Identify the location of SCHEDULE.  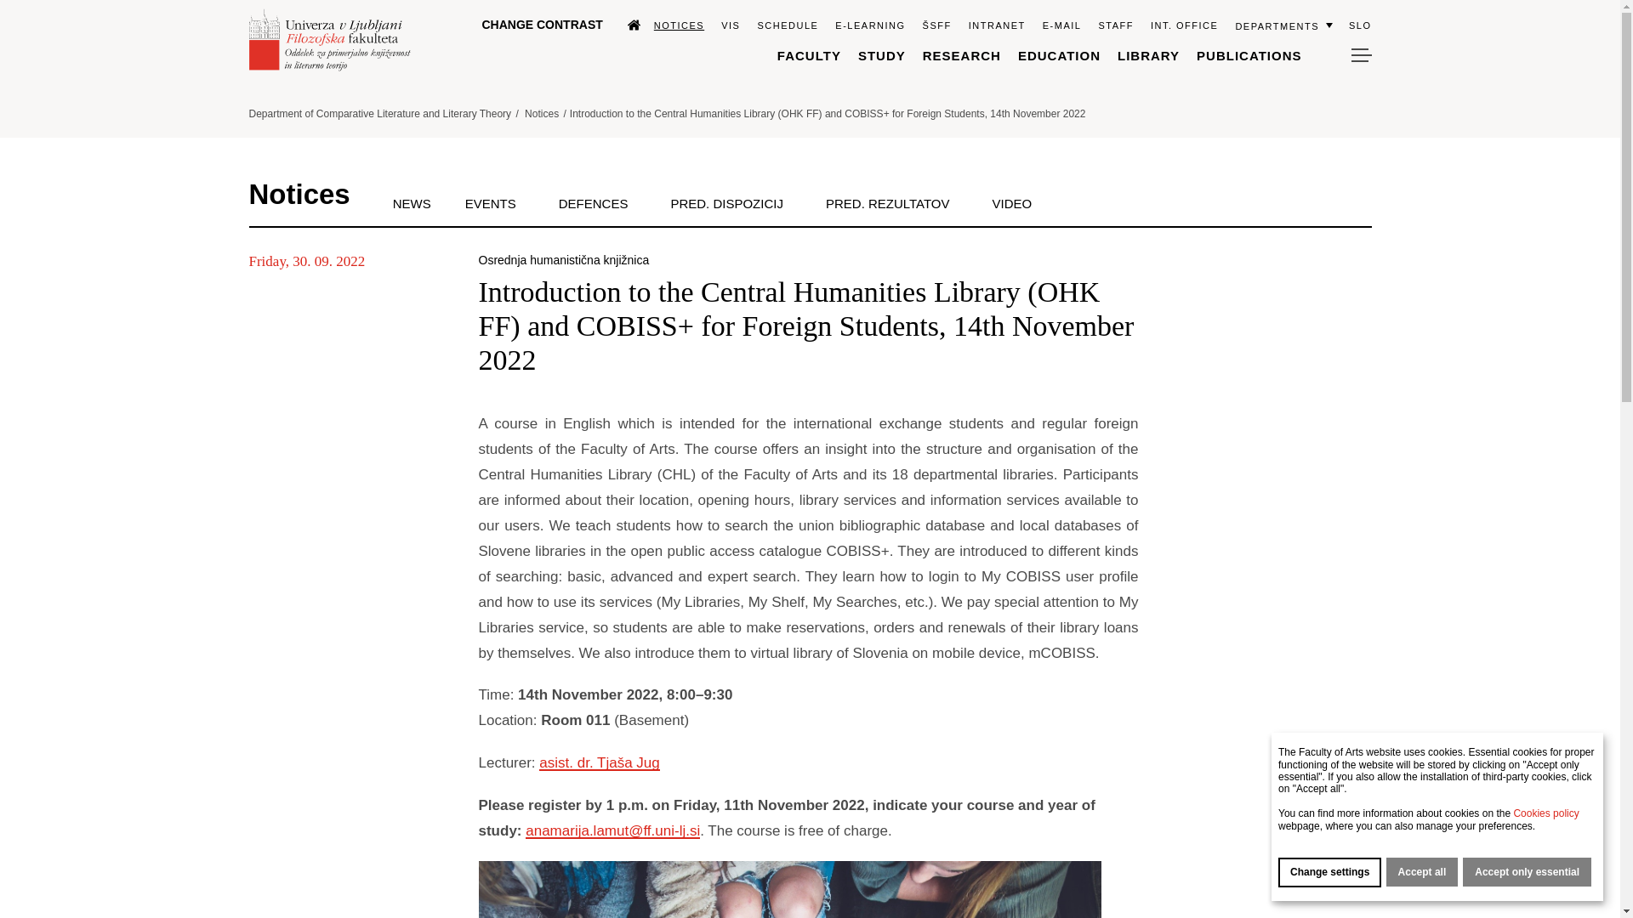
(788, 25).